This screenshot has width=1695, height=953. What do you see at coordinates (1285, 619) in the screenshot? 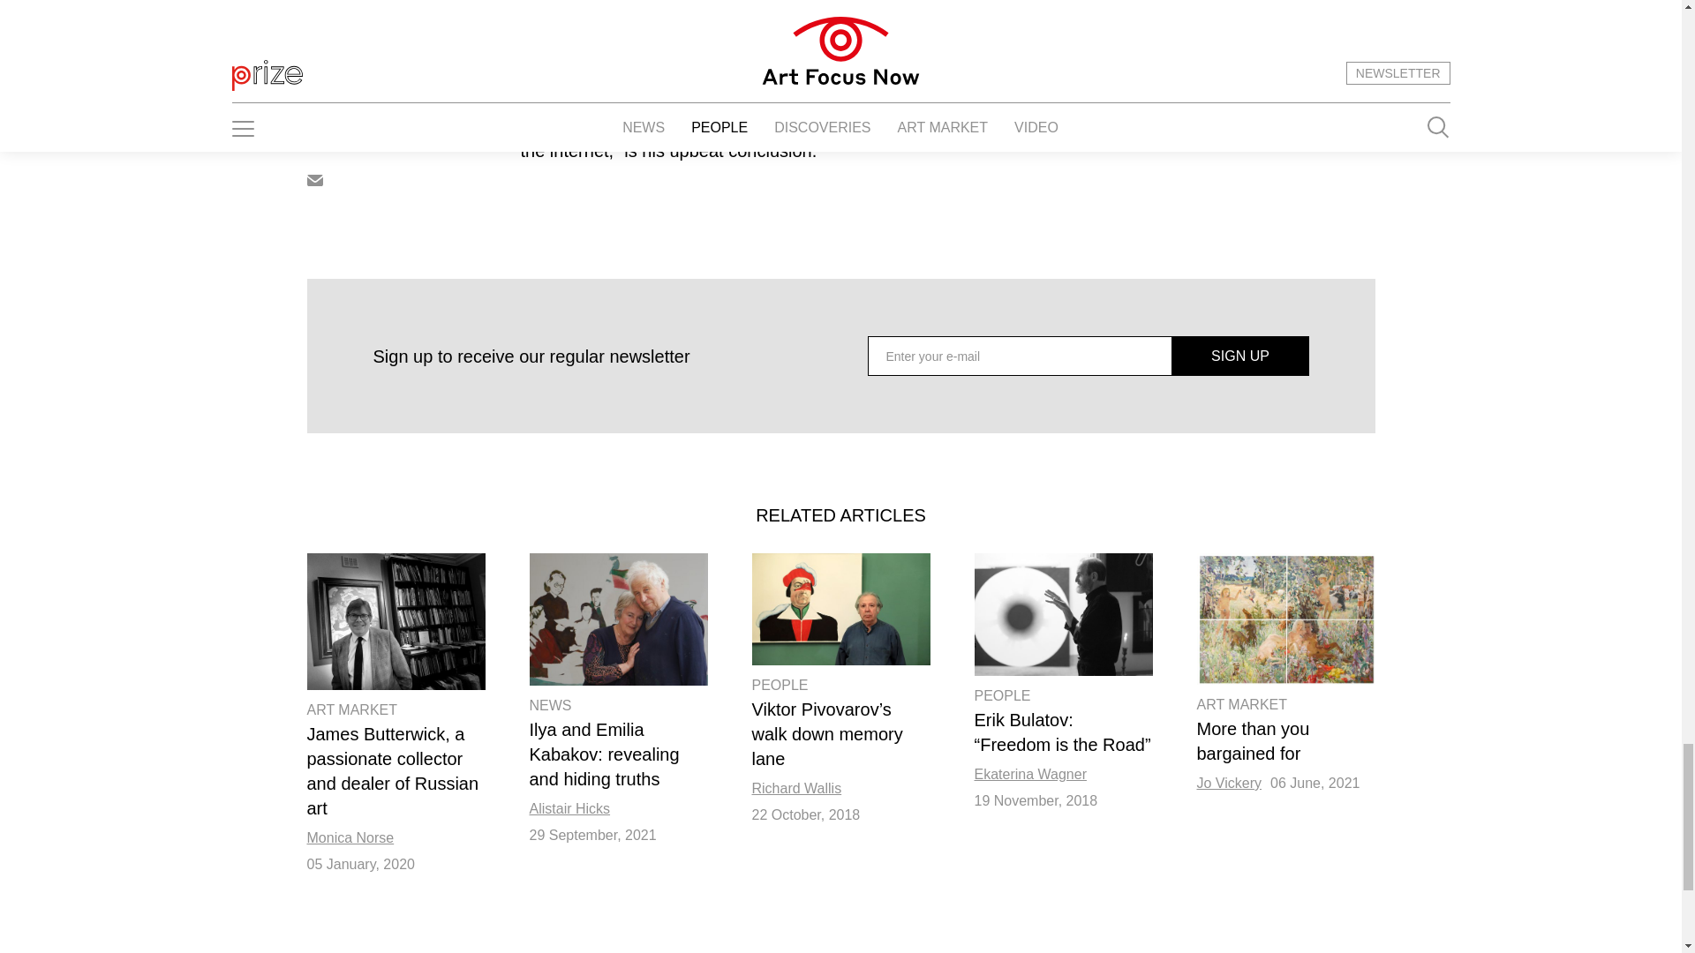
I see `More than you bargained for` at bounding box center [1285, 619].